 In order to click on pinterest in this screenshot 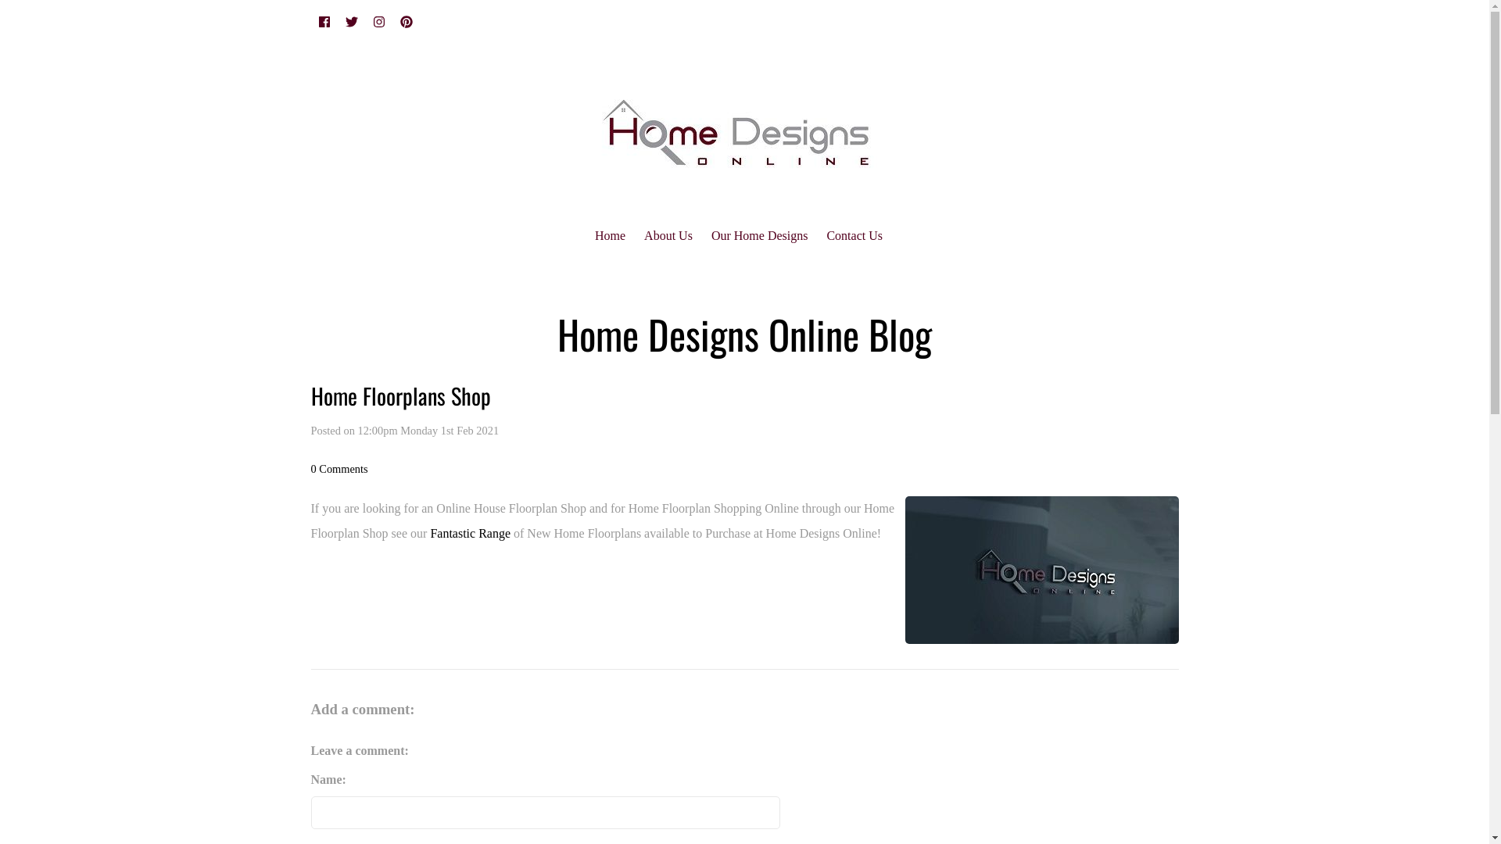, I will do `click(407, 22)`.